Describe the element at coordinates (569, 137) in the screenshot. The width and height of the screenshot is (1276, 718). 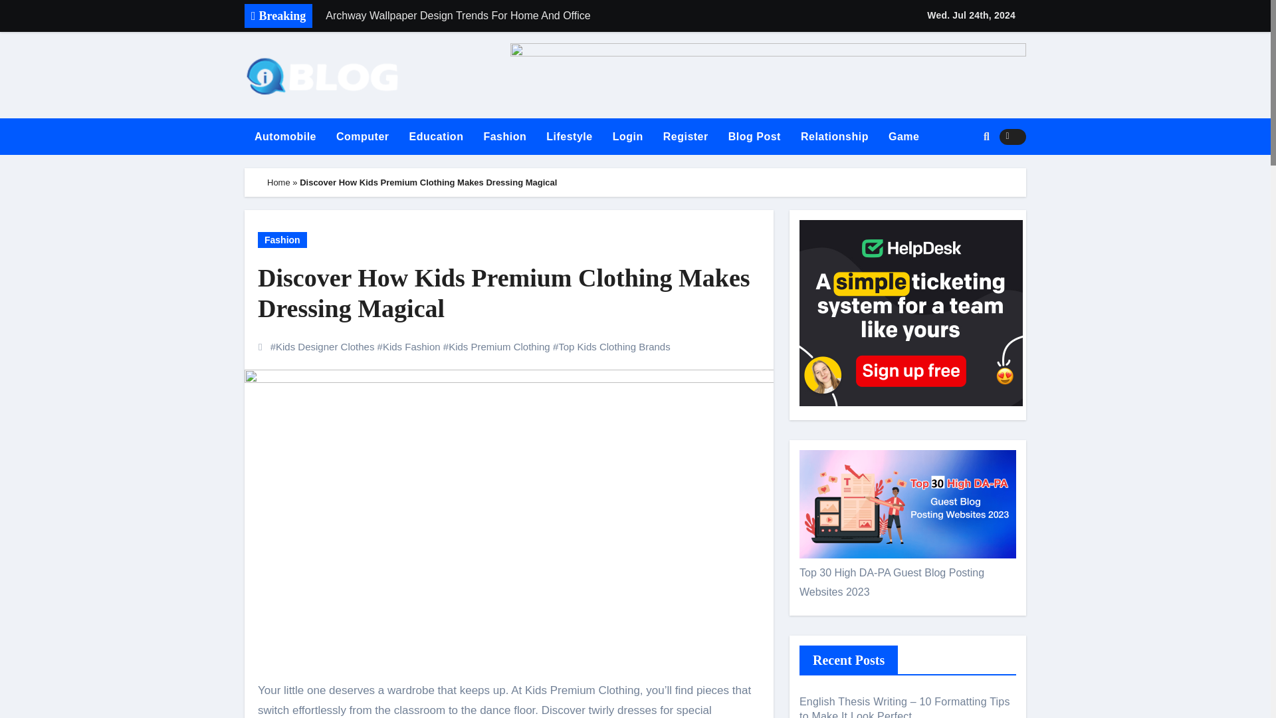
I see `Lifestyle` at that location.